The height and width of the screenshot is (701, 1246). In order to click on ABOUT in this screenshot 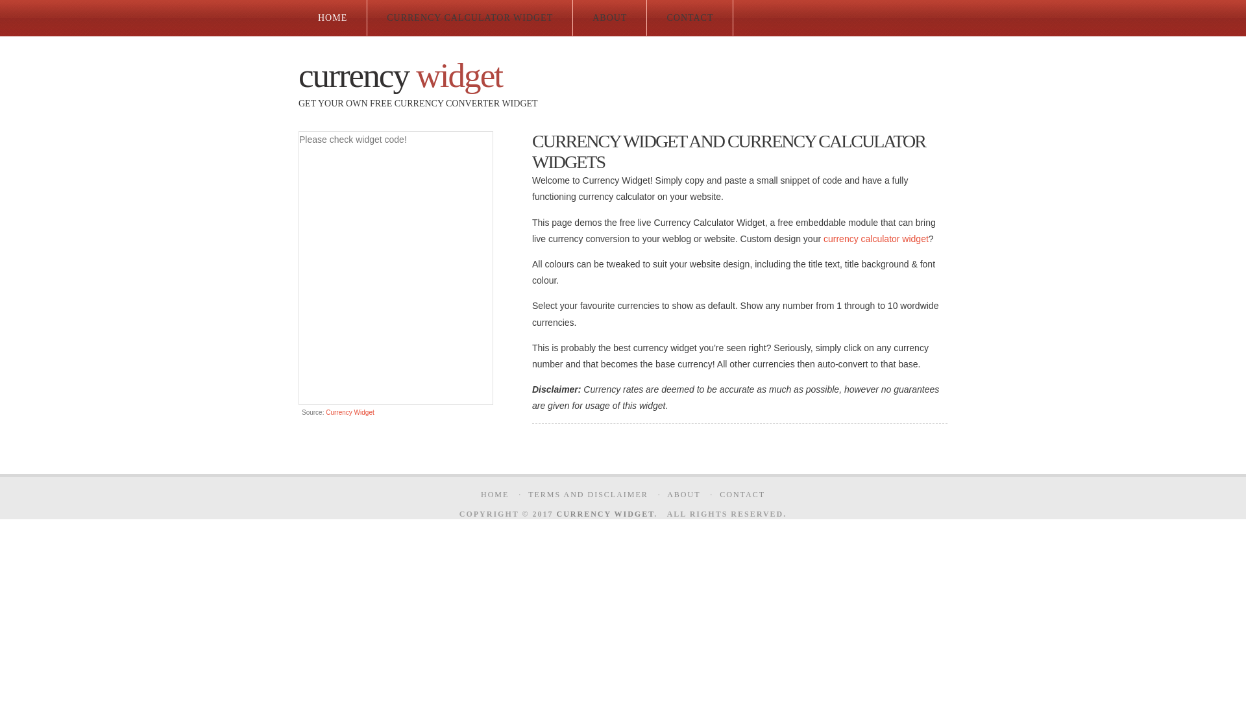, I will do `click(610, 18)`.